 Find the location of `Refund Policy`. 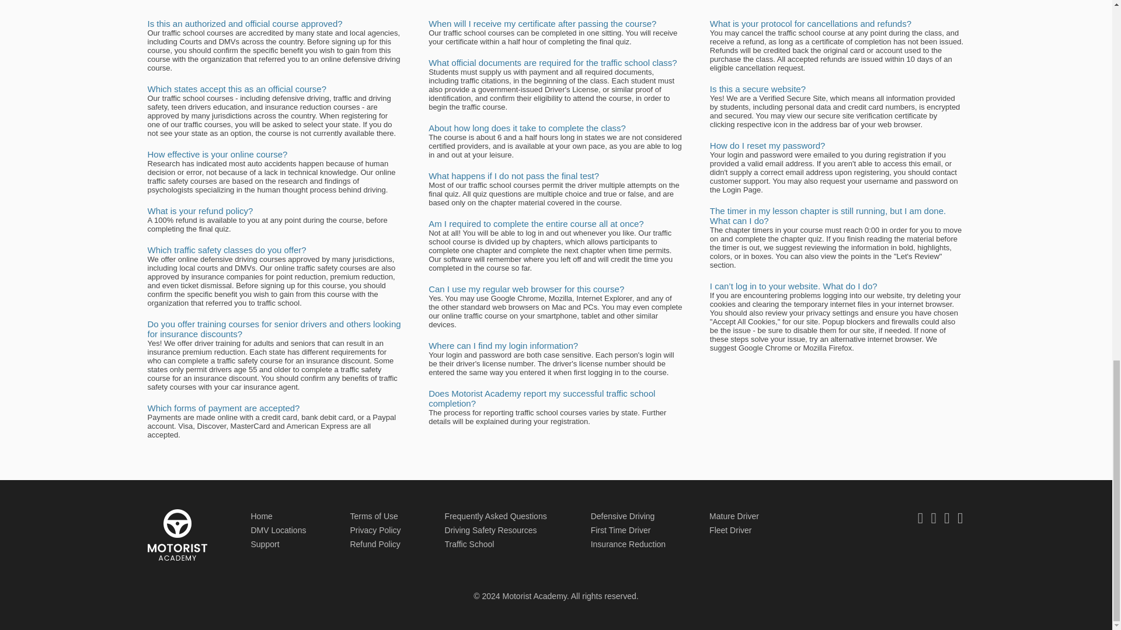

Refund Policy is located at coordinates (375, 544).